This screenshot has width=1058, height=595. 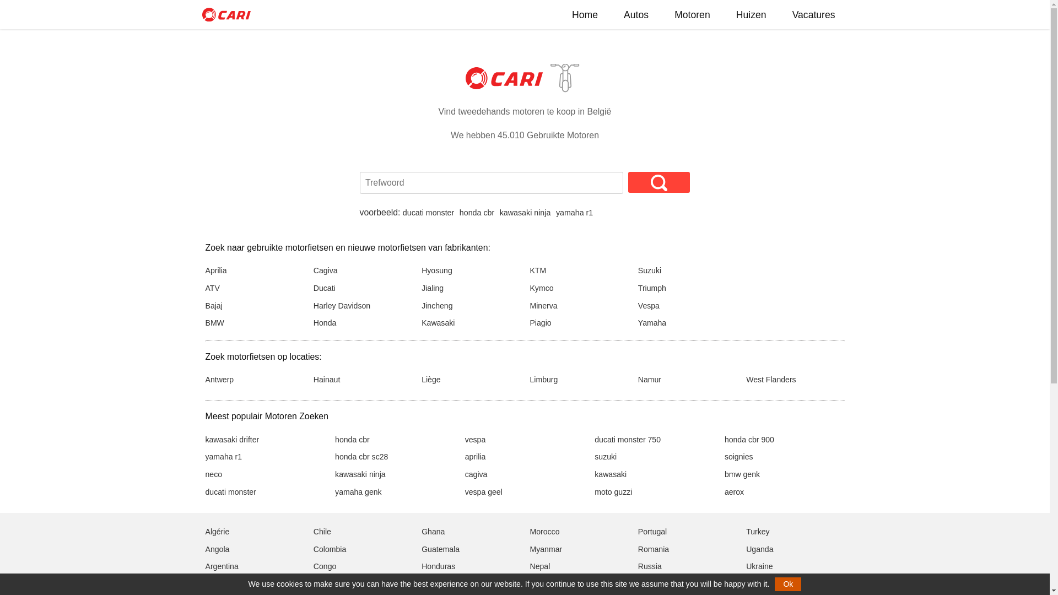 I want to click on honda cbr, so click(x=353, y=440).